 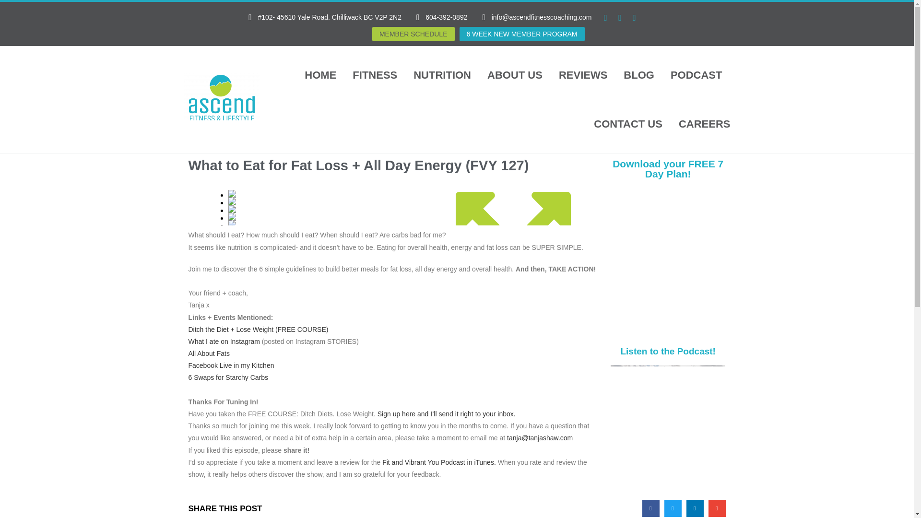 What do you see at coordinates (208, 353) in the screenshot?
I see `All About Fats` at bounding box center [208, 353].